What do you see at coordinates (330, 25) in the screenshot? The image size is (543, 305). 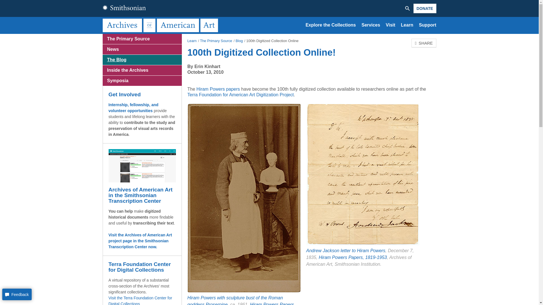 I see `Explore the Collections` at bounding box center [330, 25].